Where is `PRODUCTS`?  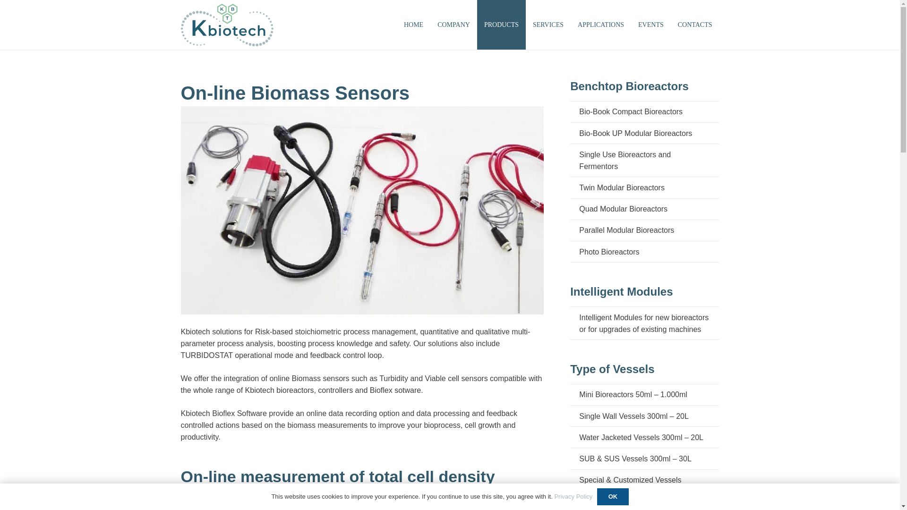 PRODUCTS is located at coordinates (501, 25).